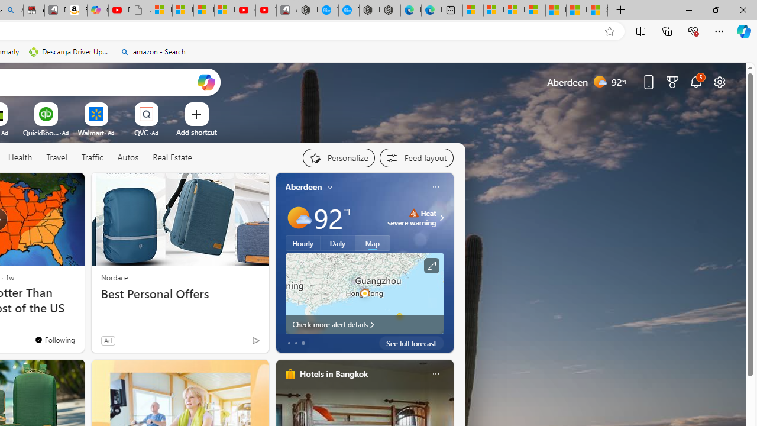  What do you see at coordinates (98, 11) in the screenshot?
I see `Copilot` at bounding box center [98, 11].